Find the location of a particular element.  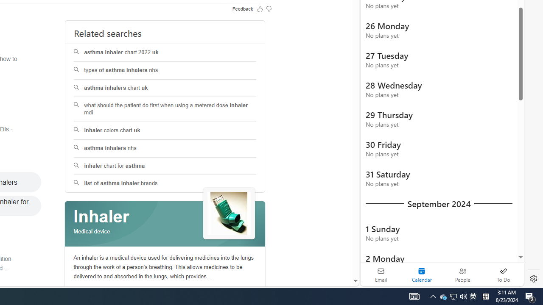

Feedback Dislike is located at coordinates (269, 8).